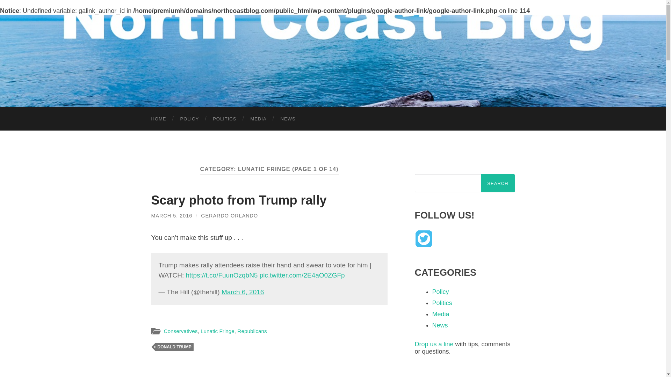 The width and height of the screenshot is (671, 377). Describe the element at coordinates (288, 119) in the screenshot. I see `NEWS` at that location.